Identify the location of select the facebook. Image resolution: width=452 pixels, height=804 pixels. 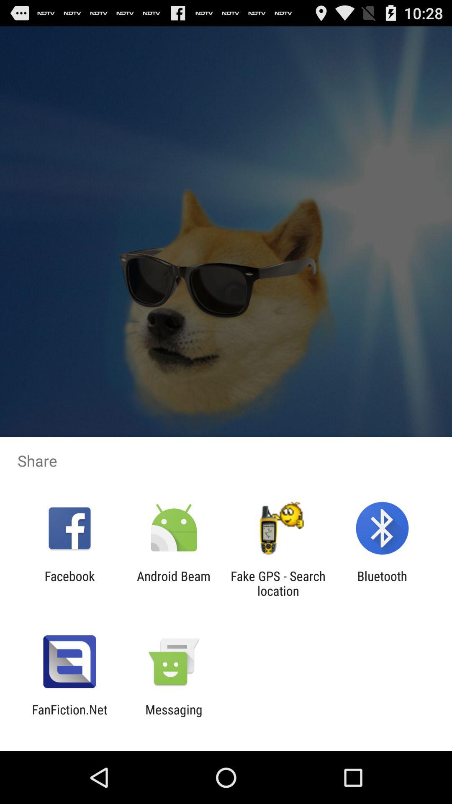
(69, 583).